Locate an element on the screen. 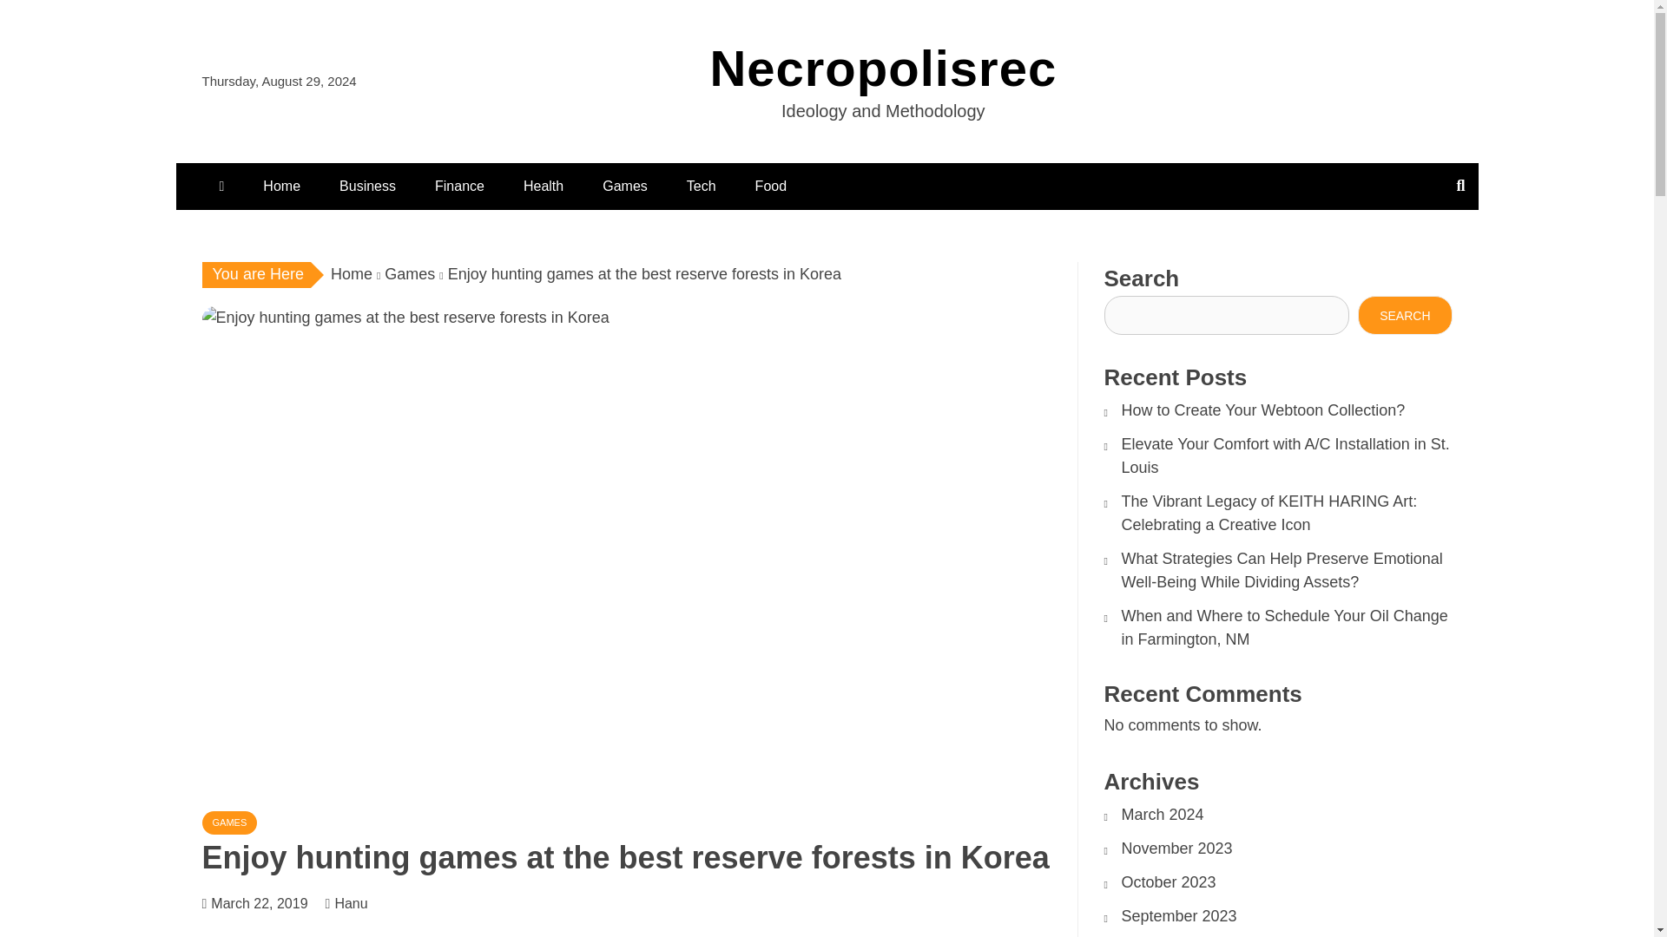 The height and width of the screenshot is (937, 1667). Tech is located at coordinates (702, 186).